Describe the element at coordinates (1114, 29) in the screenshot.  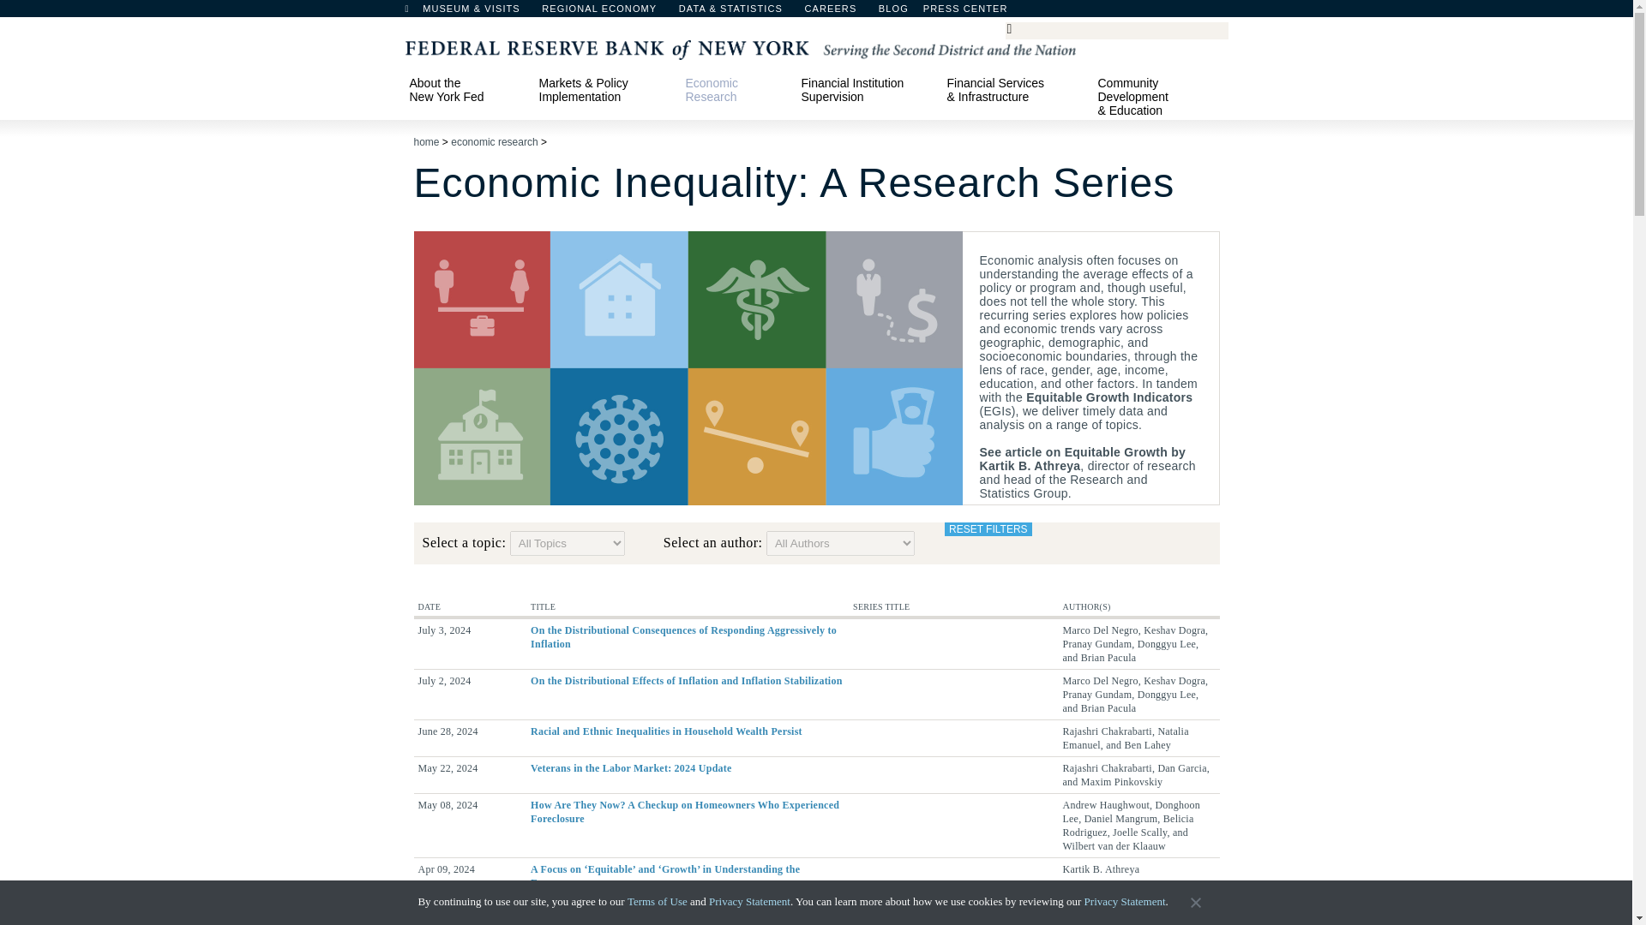
I see `Search Box` at that location.